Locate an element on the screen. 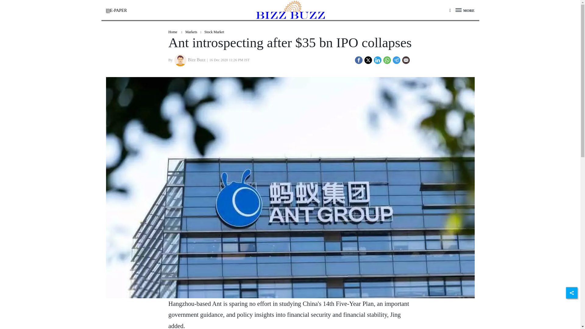 This screenshot has width=585, height=329. linkedin is located at coordinates (378, 60).